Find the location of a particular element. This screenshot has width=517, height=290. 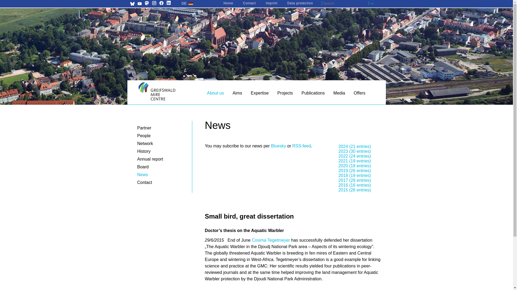

Home is located at coordinates (228, 3).